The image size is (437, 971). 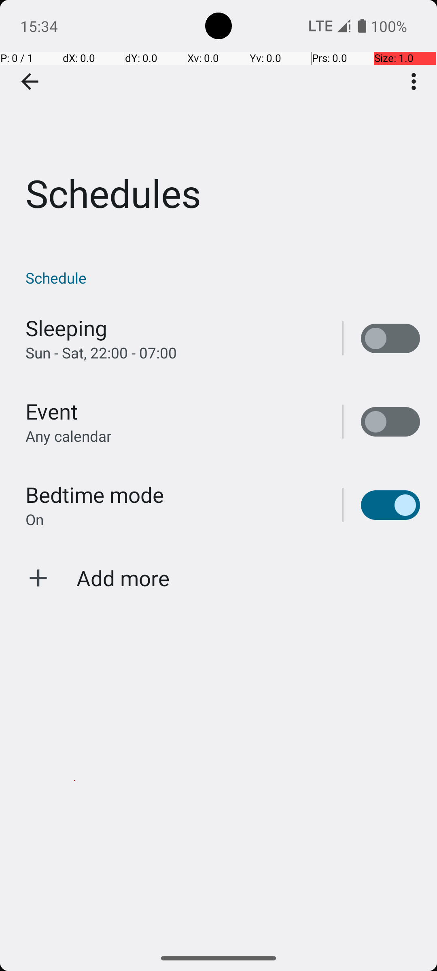 I want to click on Add more, so click(x=123, y=578).